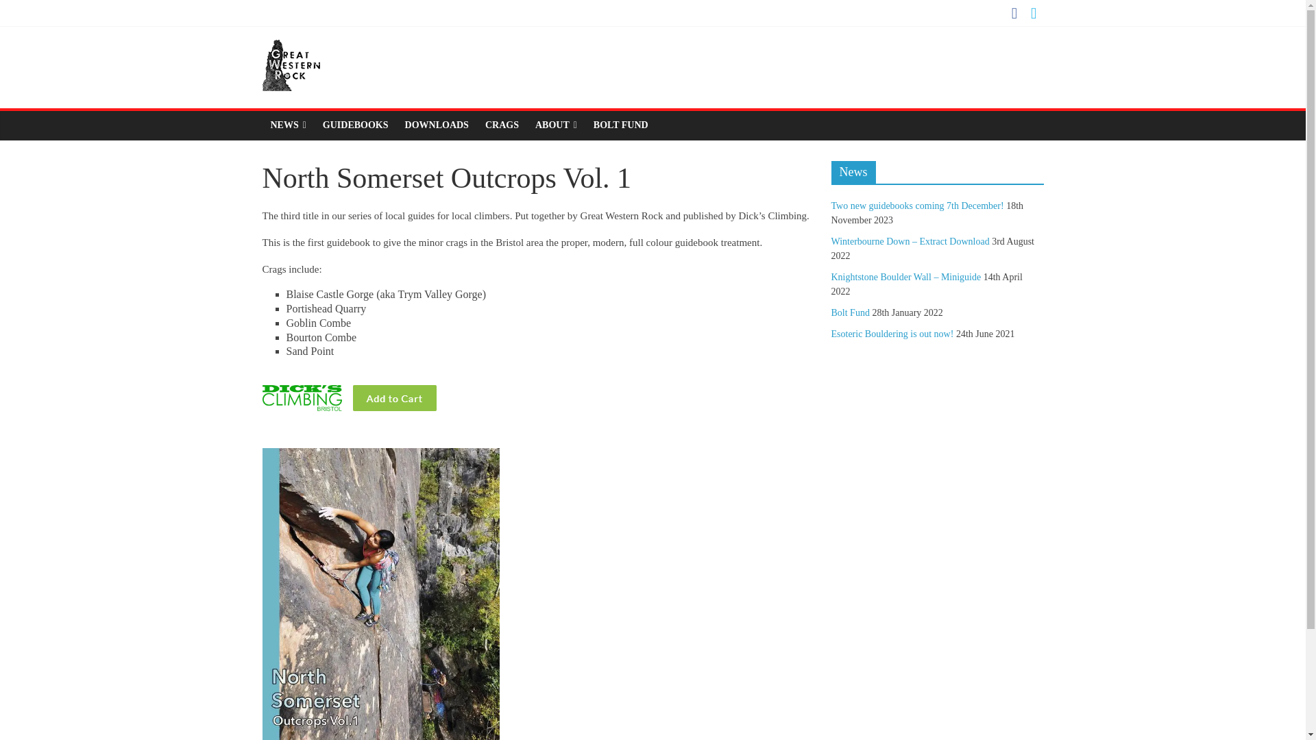  What do you see at coordinates (437, 125) in the screenshot?
I see `DOWNLOADS` at bounding box center [437, 125].